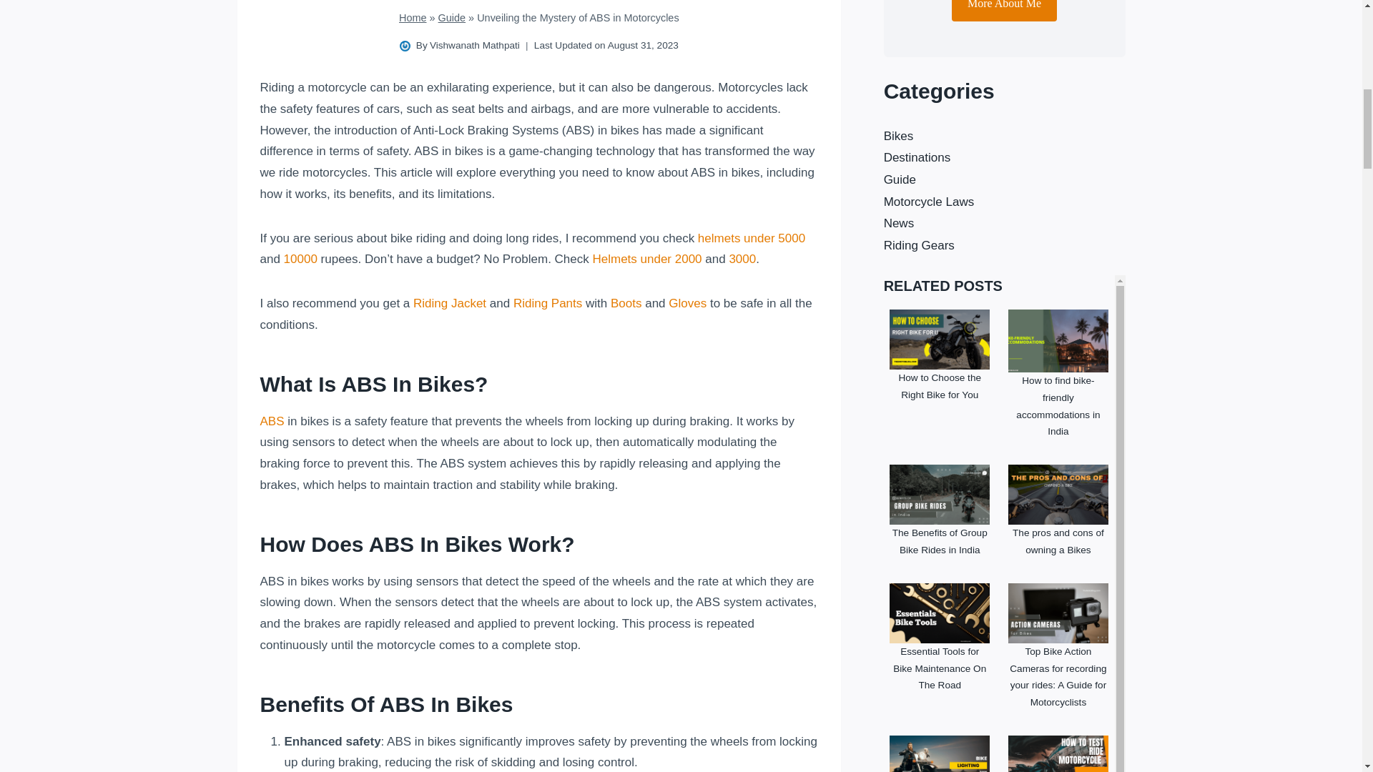 Image resolution: width=1373 pixels, height=772 pixels. Describe the element at coordinates (300, 259) in the screenshot. I see `10000` at that location.